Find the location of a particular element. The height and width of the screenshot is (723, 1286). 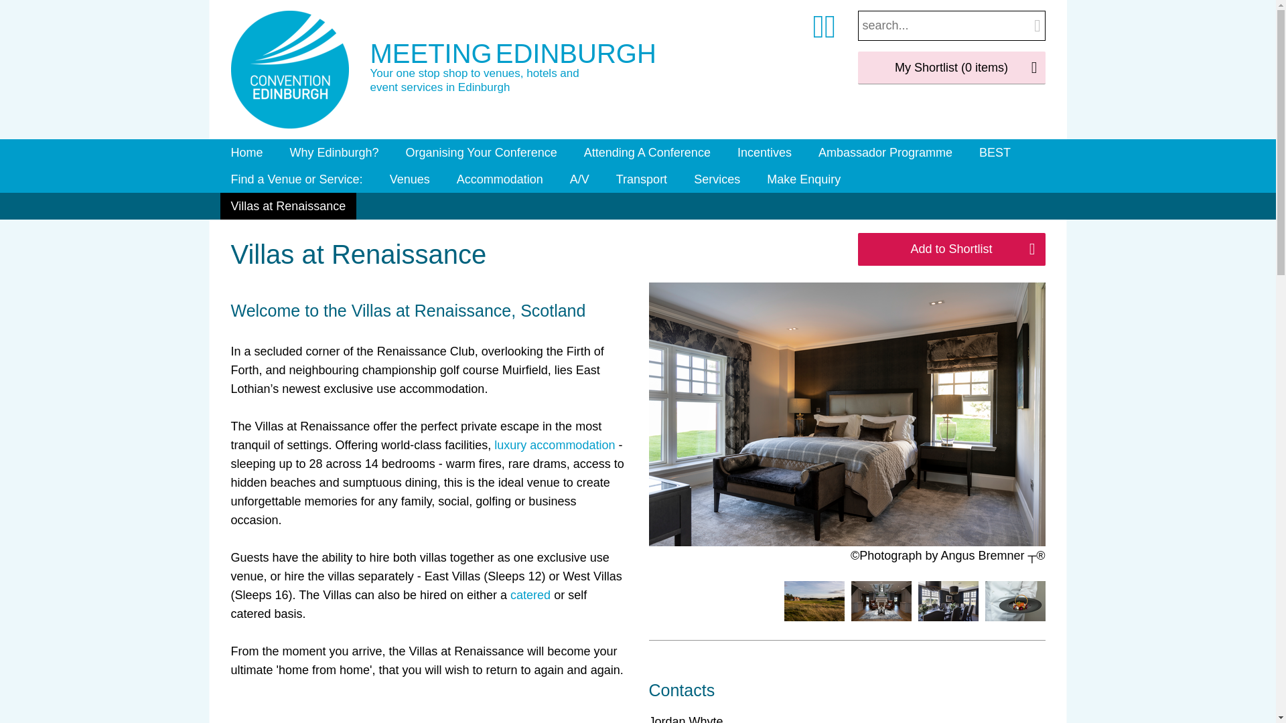

Organising Your Conference is located at coordinates (481, 153).